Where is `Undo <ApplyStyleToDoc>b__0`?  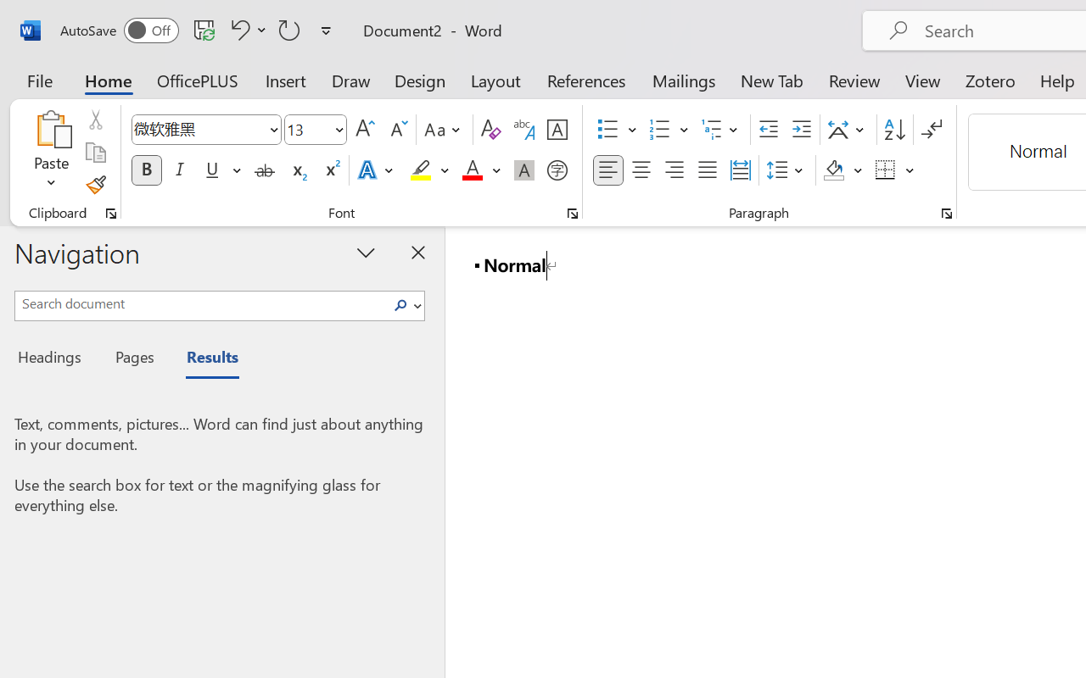
Undo <ApplyStyleToDoc>b__0 is located at coordinates (238, 30).